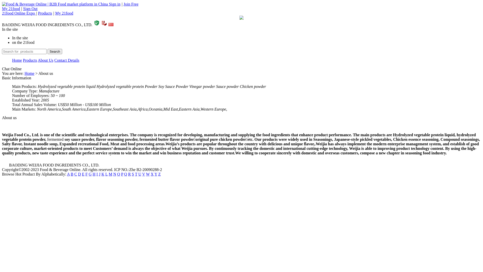 Image resolution: width=483 pixels, height=272 pixels. I want to click on G, so click(90, 174).